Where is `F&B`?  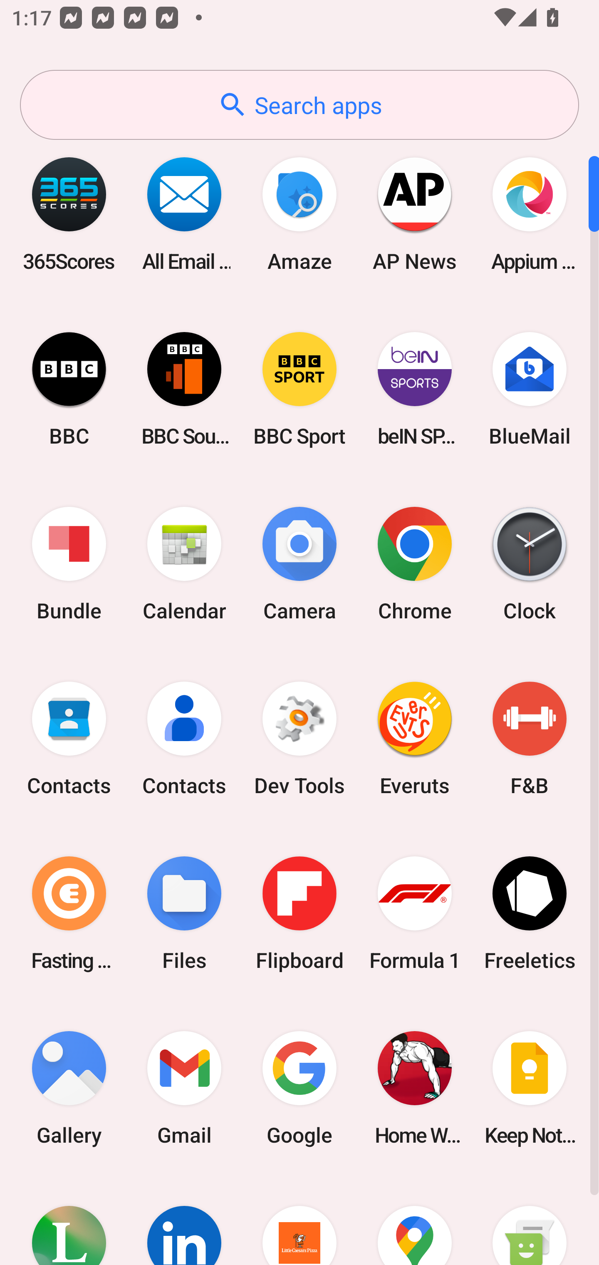
F&B is located at coordinates (530, 739).